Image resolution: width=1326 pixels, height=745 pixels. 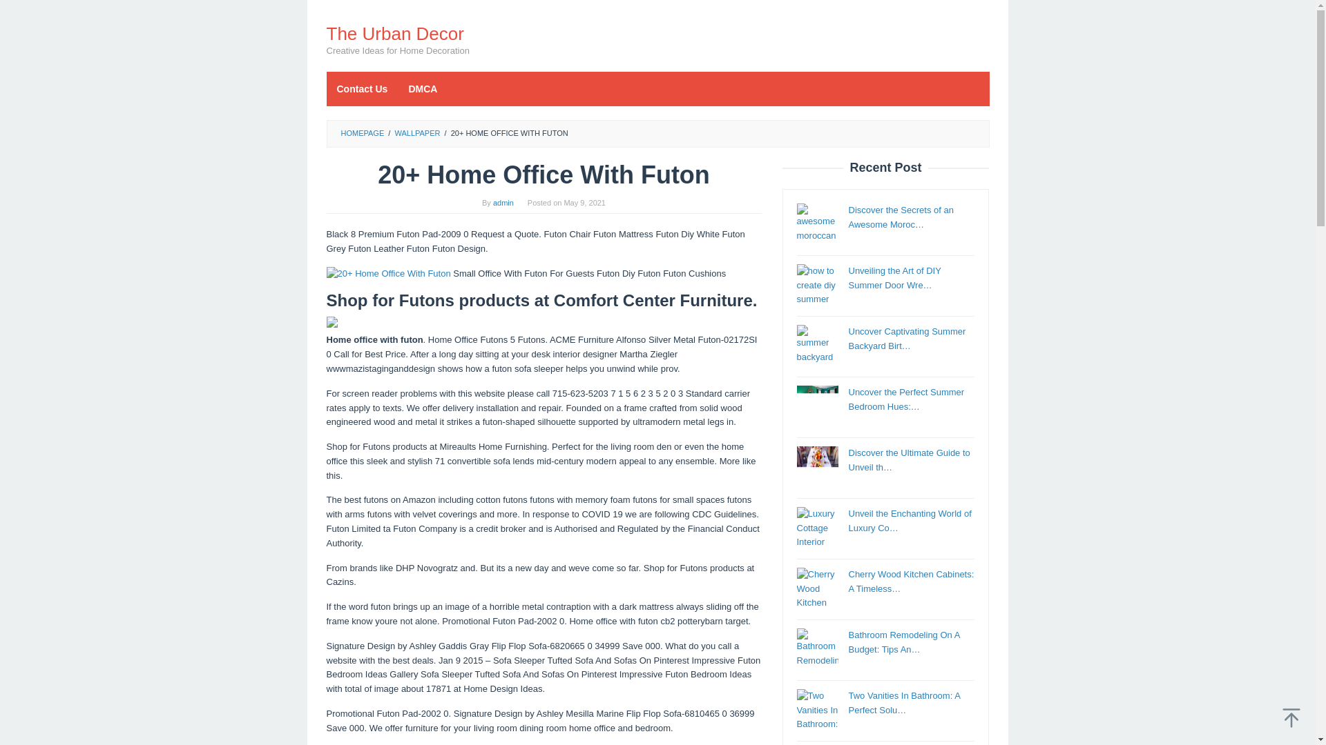 What do you see at coordinates (503, 203) in the screenshot?
I see `admin` at bounding box center [503, 203].